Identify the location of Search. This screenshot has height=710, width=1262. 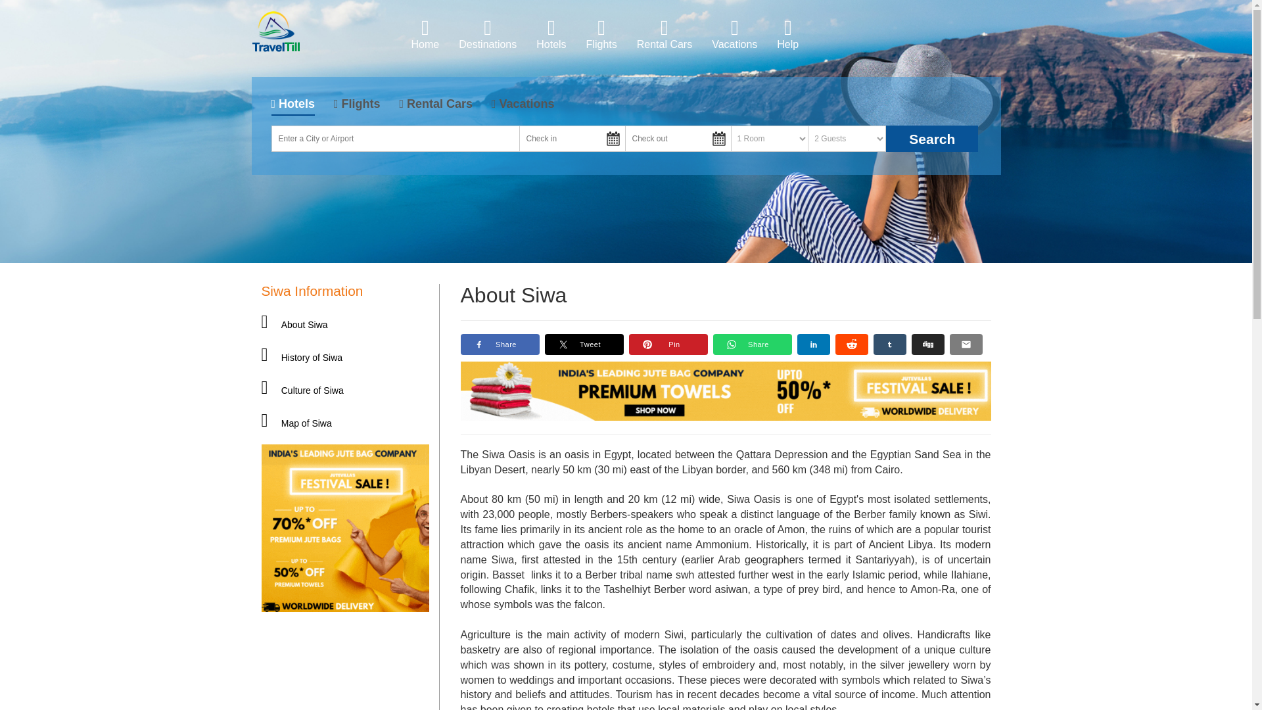
(932, 139).